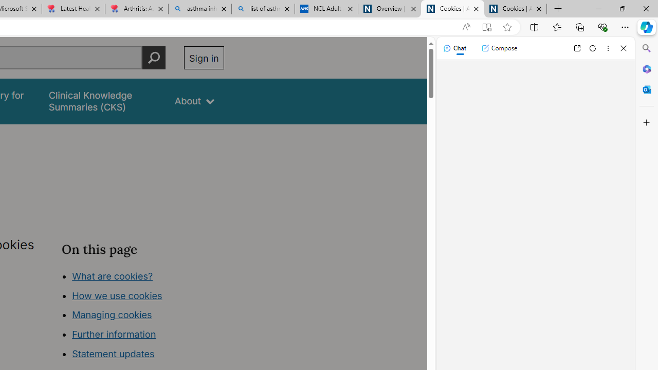 The width and height of the screenshot is (658, 370). I want to click on Compose, so click(499, 48).